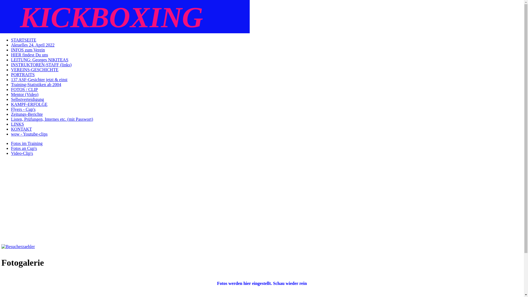  What do you see at coordinates (24, 90) in the screenshot?
I see `FOTOS / CLIP` at bounding box center [24, 90].